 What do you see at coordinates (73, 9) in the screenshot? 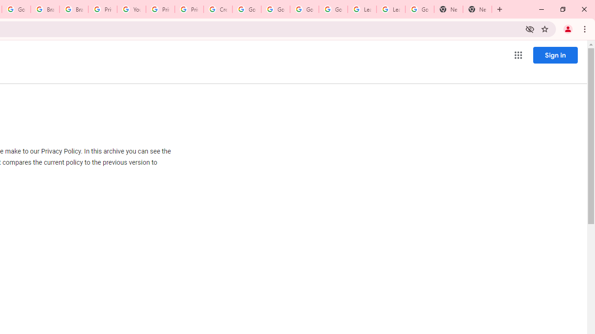
I see `Brand Resource Center` at bounding box center [73, 9].